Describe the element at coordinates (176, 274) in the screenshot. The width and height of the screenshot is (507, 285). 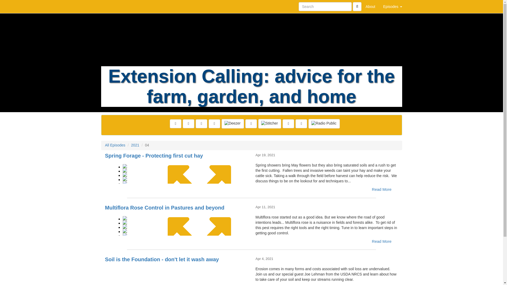
I see `Soil is the Foundation - don't let it wash away` at that location.